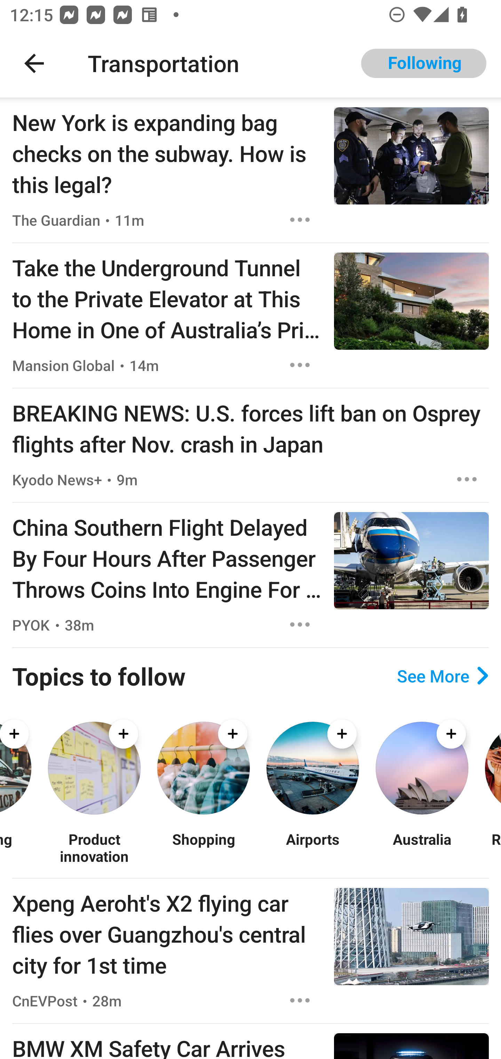  I want to click on Shopping, so click(203, 848).